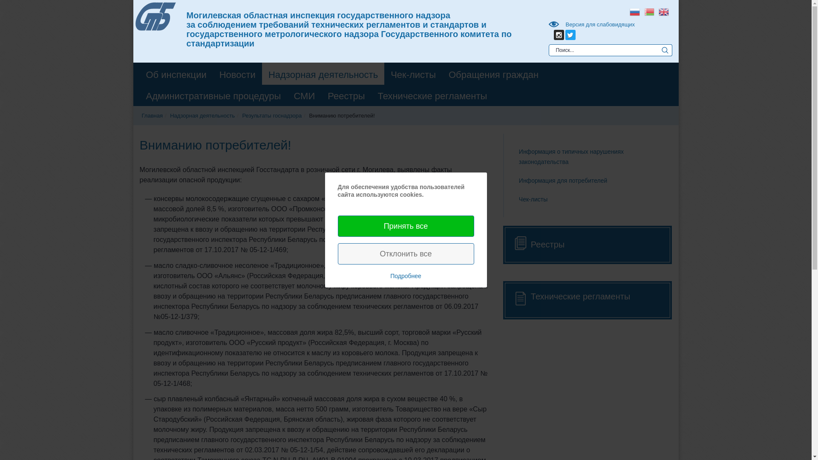 This screenshot has height=460, width=818. Describe the element at coordinates (663, 11) in the screenshot. I see `English` at that location.